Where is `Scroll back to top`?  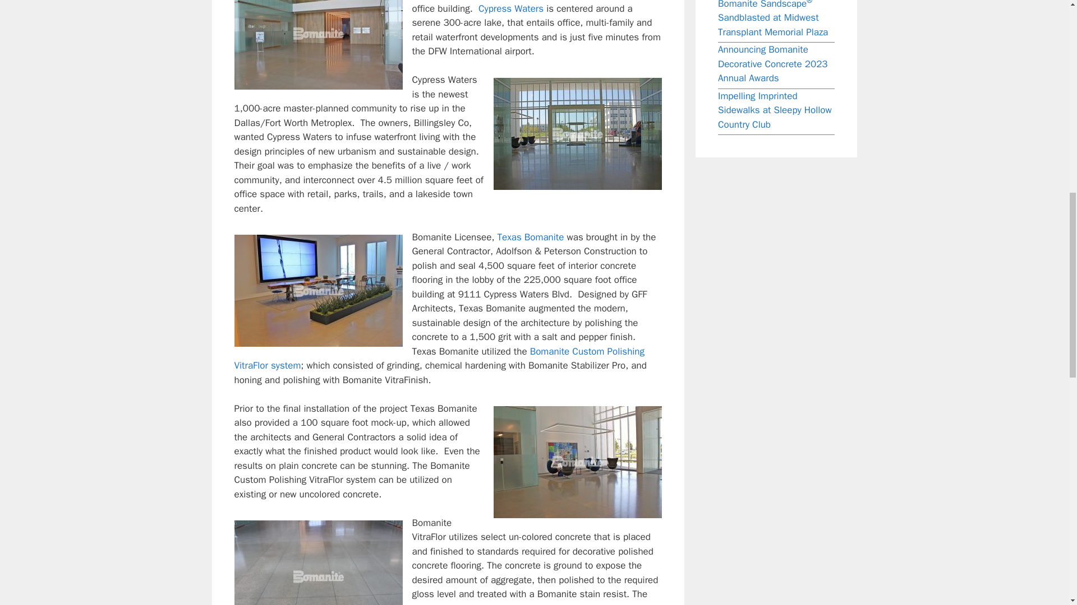
Scroll back to top is located at coordinates (1032, 490).